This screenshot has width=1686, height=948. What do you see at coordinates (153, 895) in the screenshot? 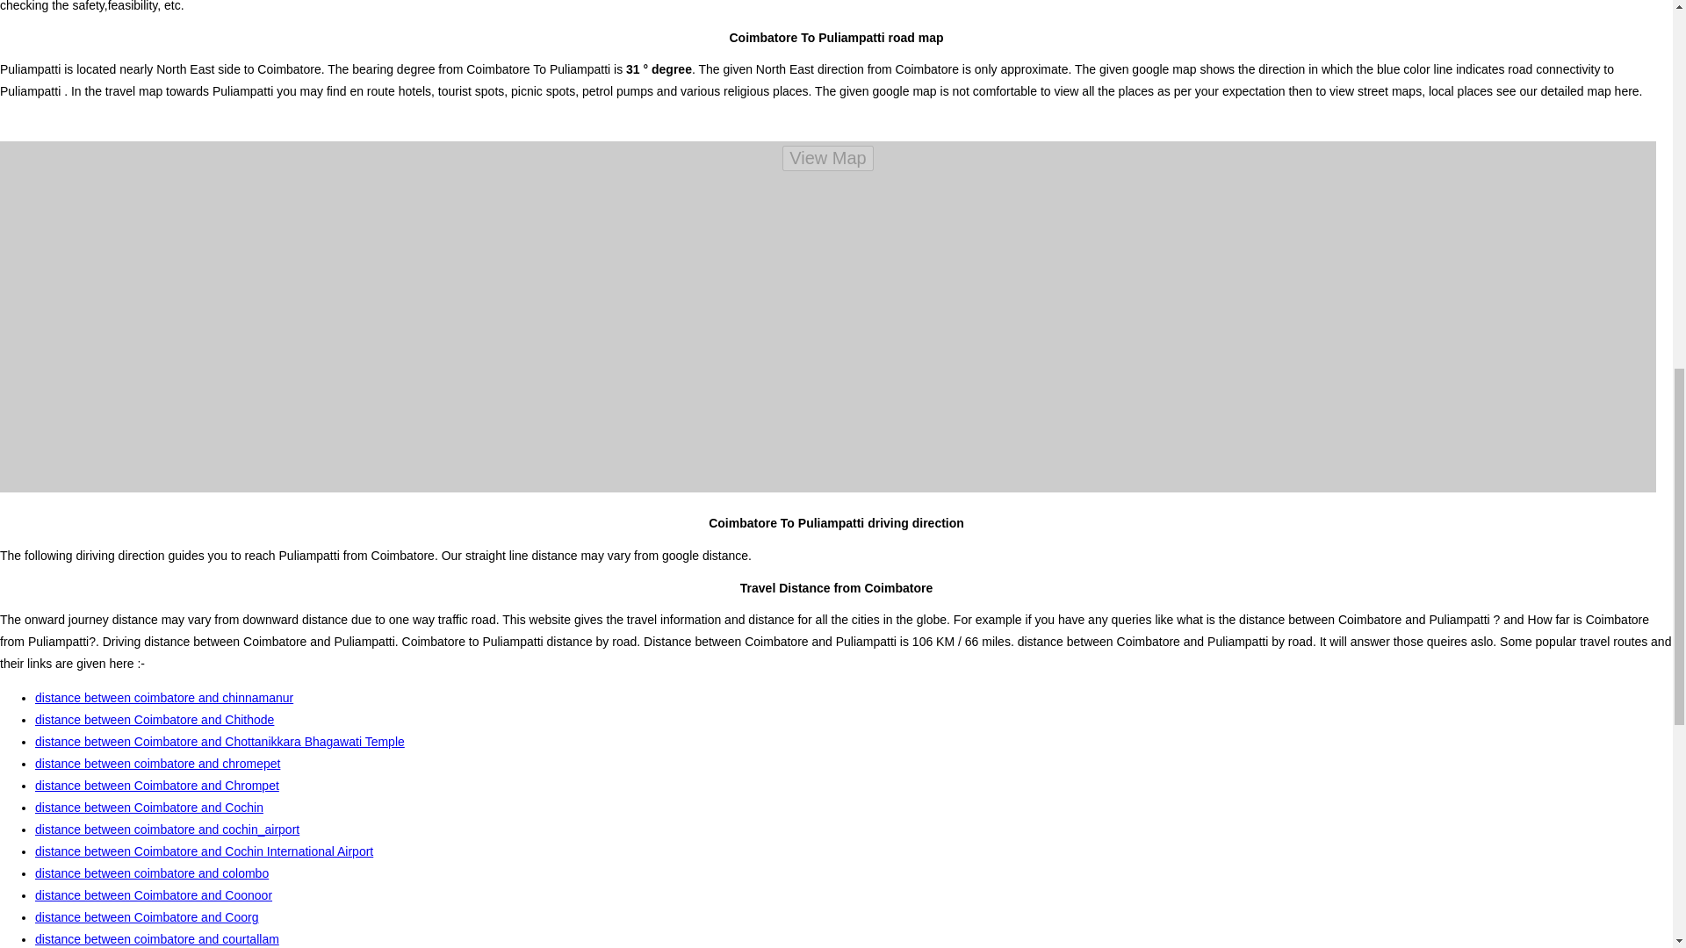
I see `distance between Coimbatore and Coonoor` at bounding box center [153, 895].